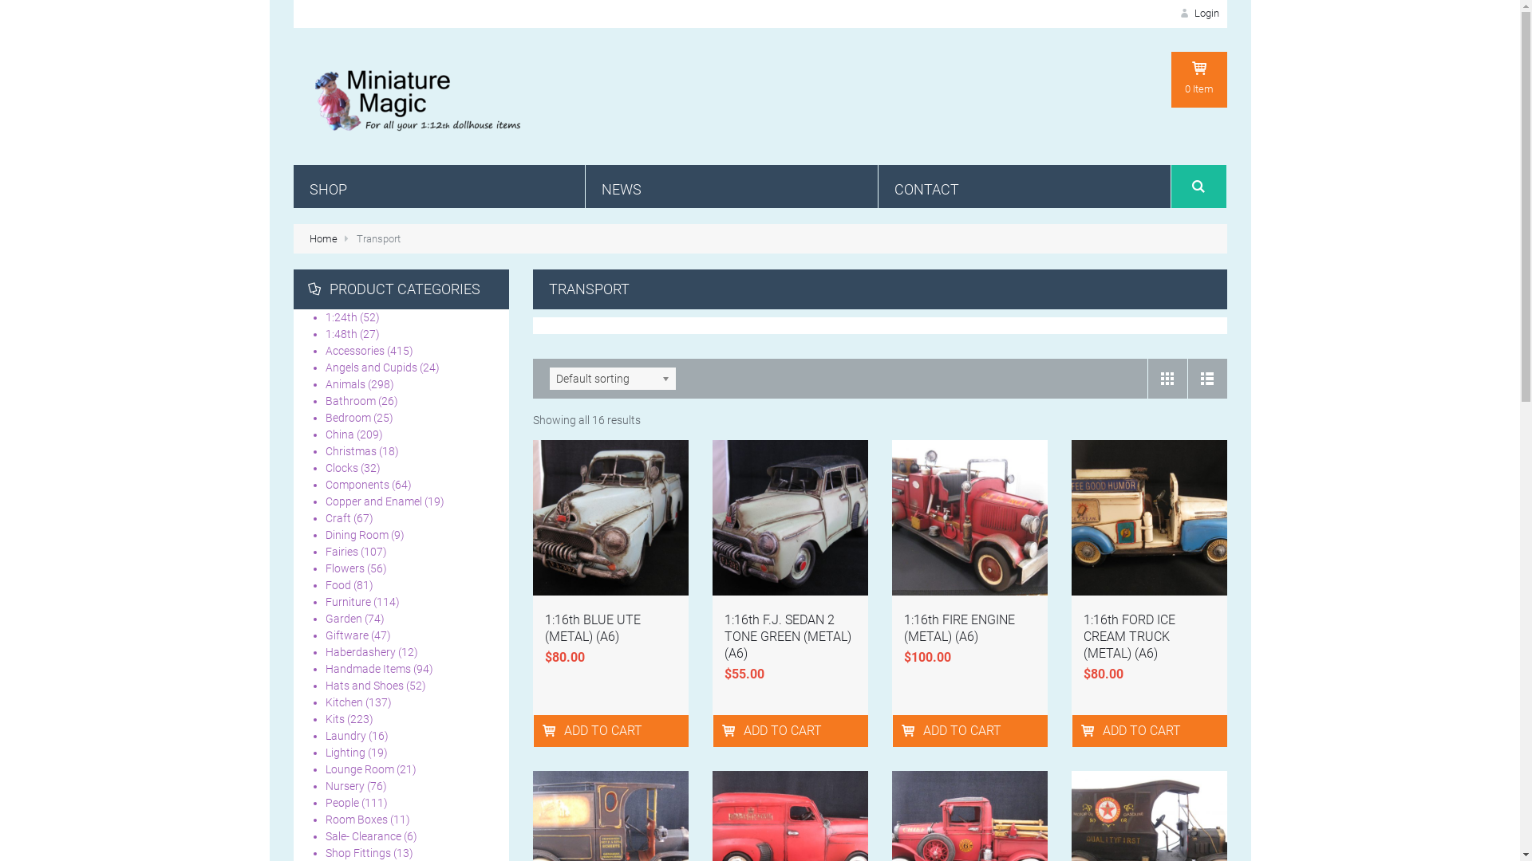 This screenshot has height=861, width=1532. What do you see at coordinates (732, 187) in the screenshot?
I see `NEWS` at bounding box center [732, 187].